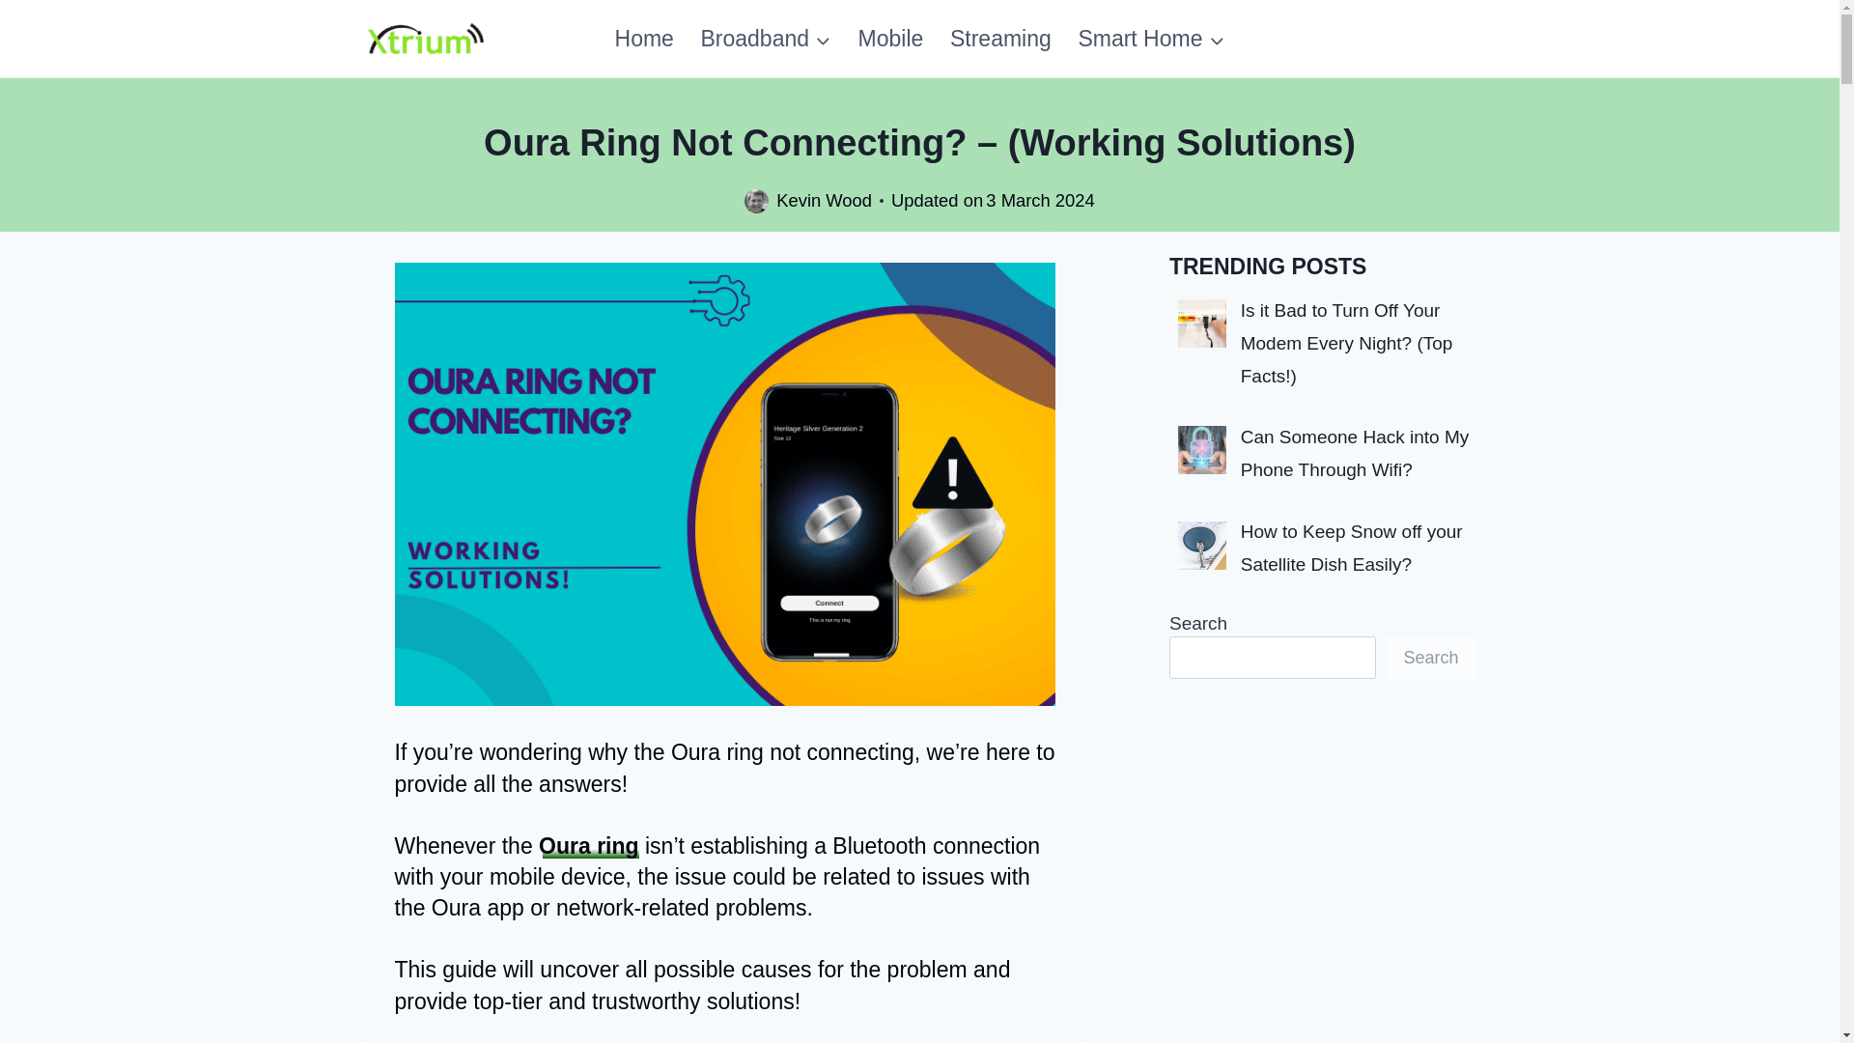 This screenshot has height=1043, width=1854. Describe the element at coordinates (1151, 39) in the screenshot. I see `Smart Home` at that location.